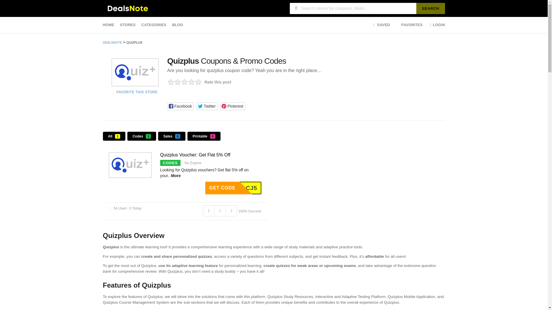  I want to click on DEALSNOTE, so click(112, 42).